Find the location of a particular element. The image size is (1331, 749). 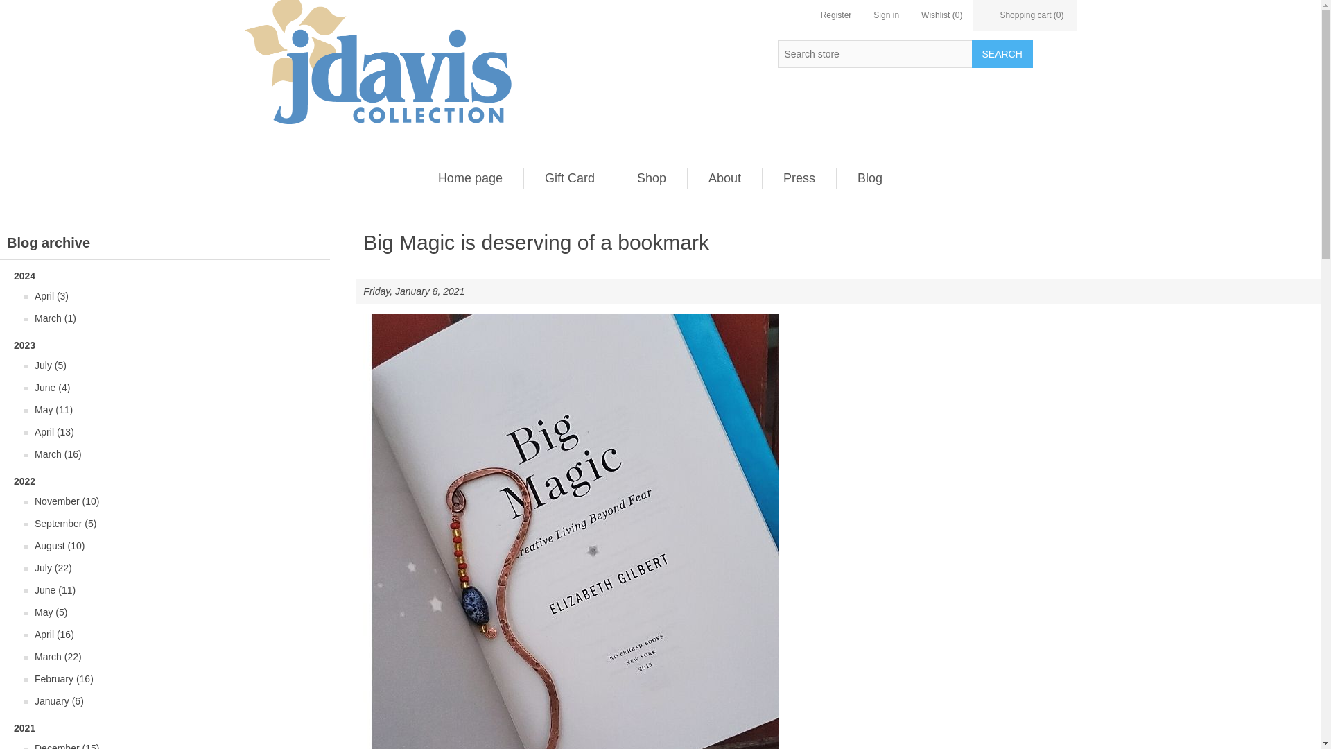

About is located at coordinates (724, 178).